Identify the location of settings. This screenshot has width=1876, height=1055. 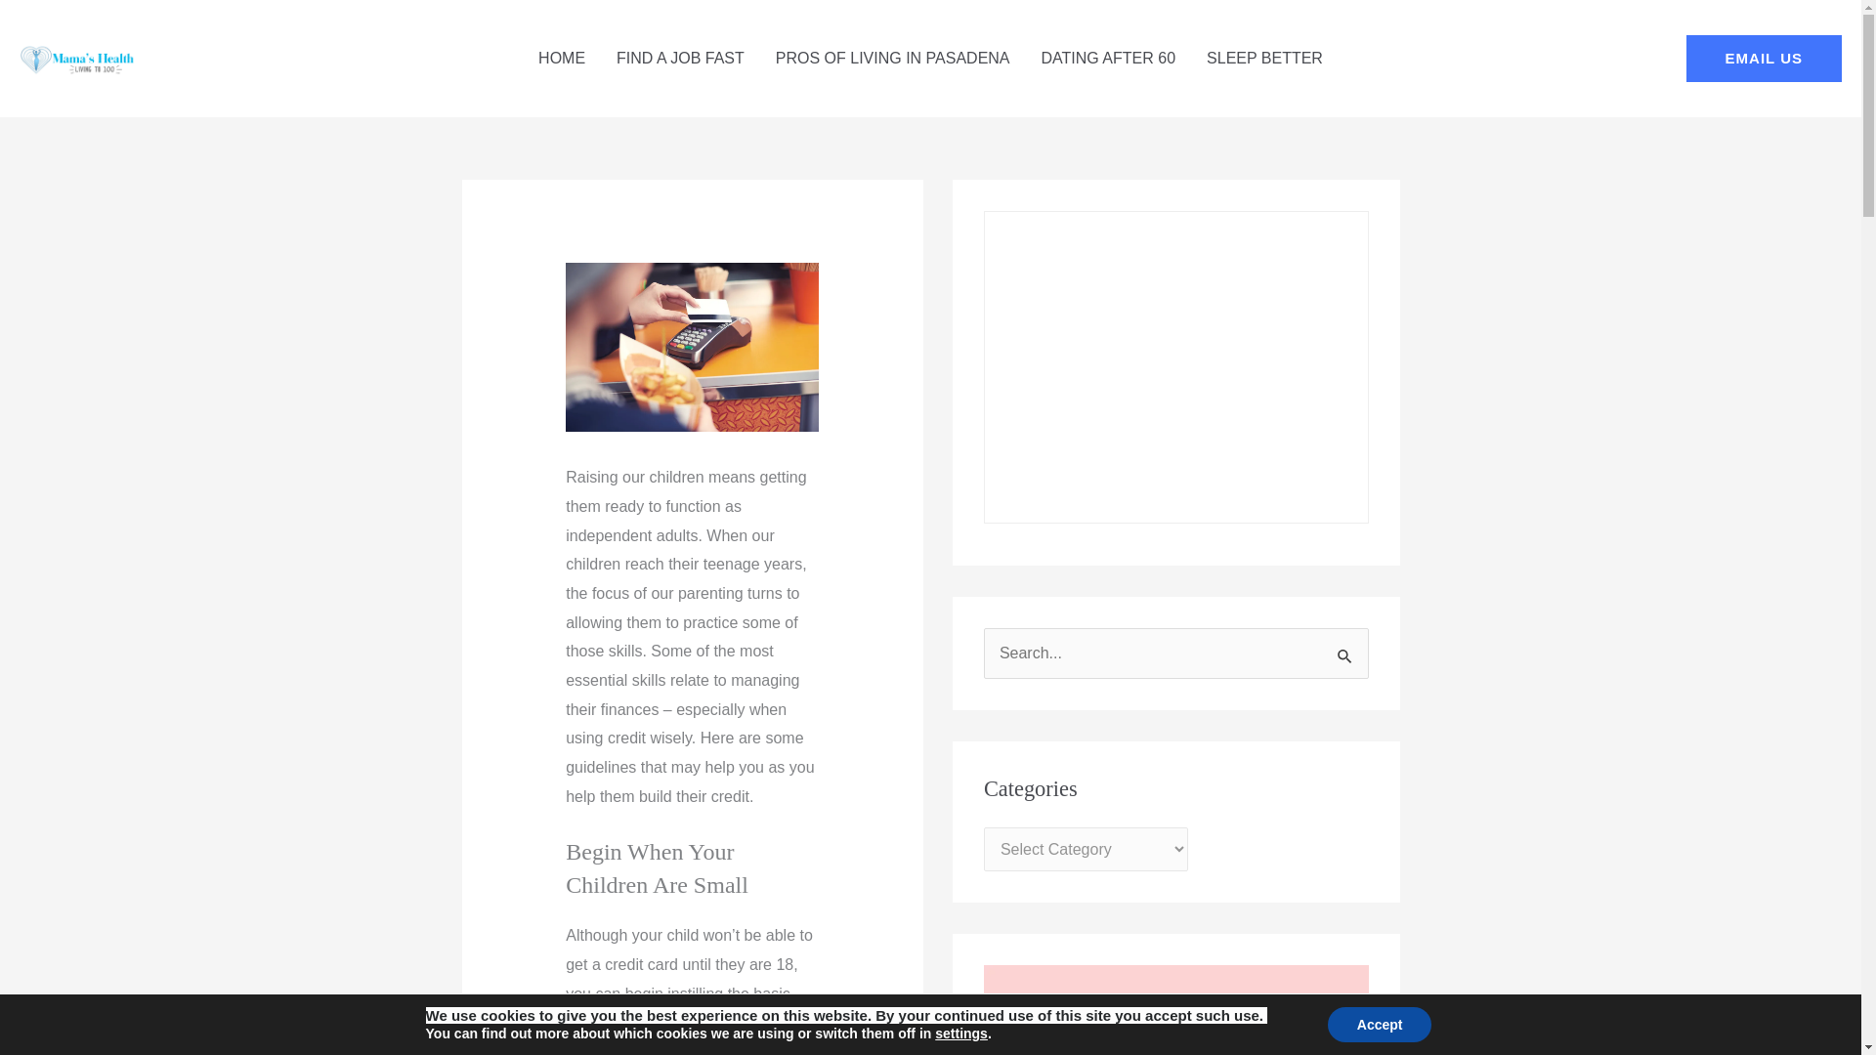
(961, 1034).